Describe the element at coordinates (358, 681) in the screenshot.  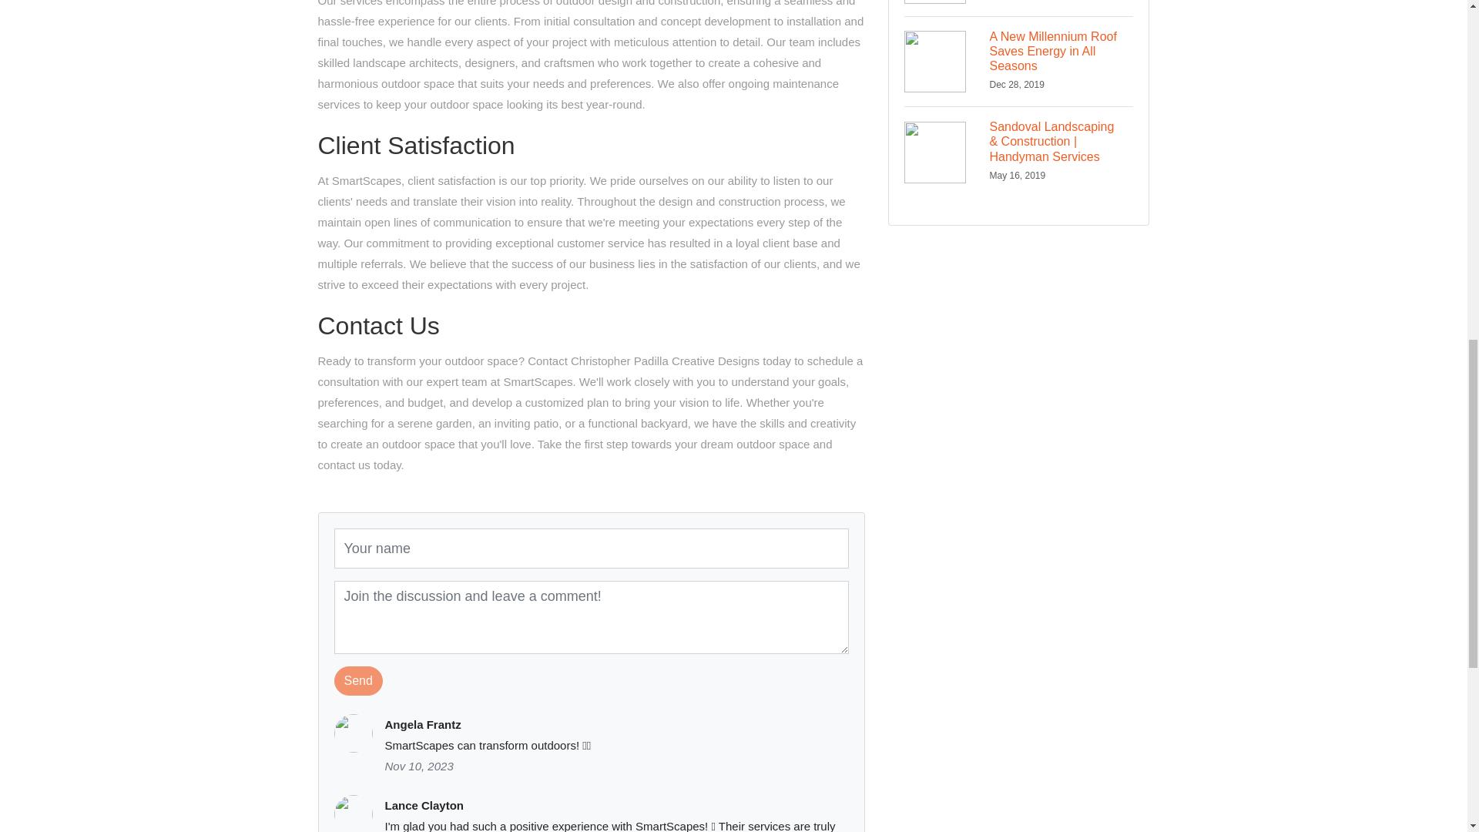
I see `Send` at that location.